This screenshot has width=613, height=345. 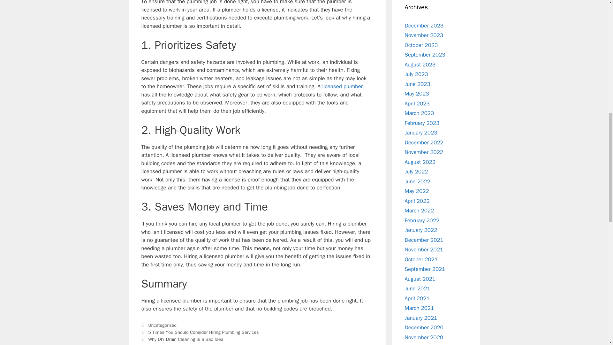 What do you see at coordinates (162, 325) in the screenshot?
I see `Uncategorized` at bounding box center [162, 325].